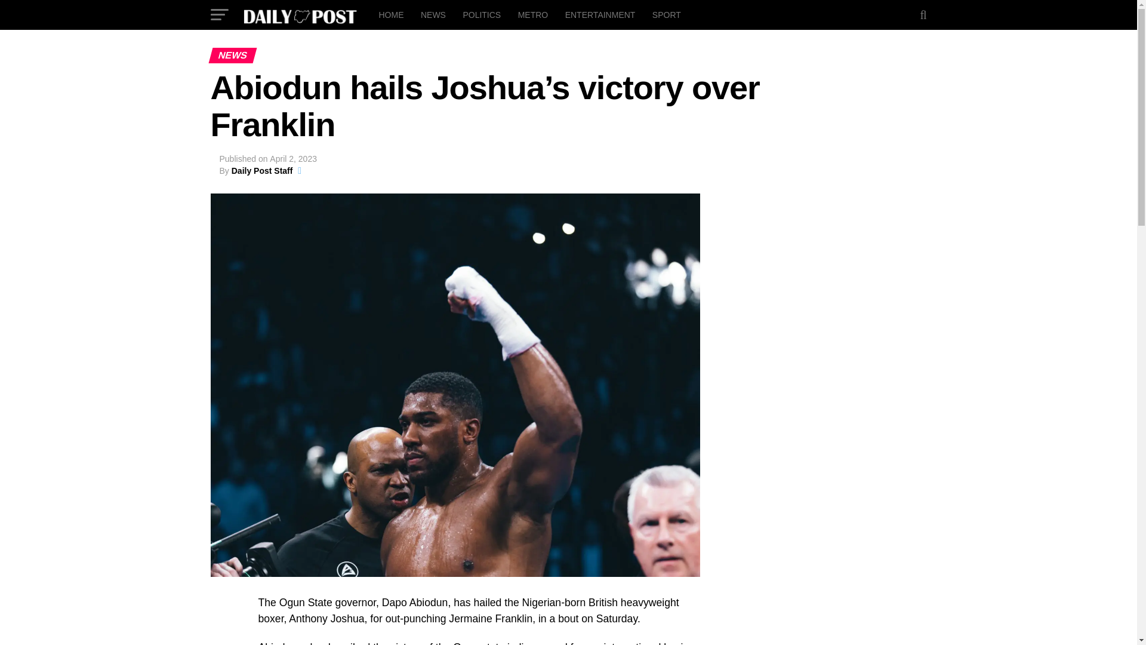  What do you see at coordinates (390, 14) in the screenshot?
I see `HOME` at bounding box center [390, 14].